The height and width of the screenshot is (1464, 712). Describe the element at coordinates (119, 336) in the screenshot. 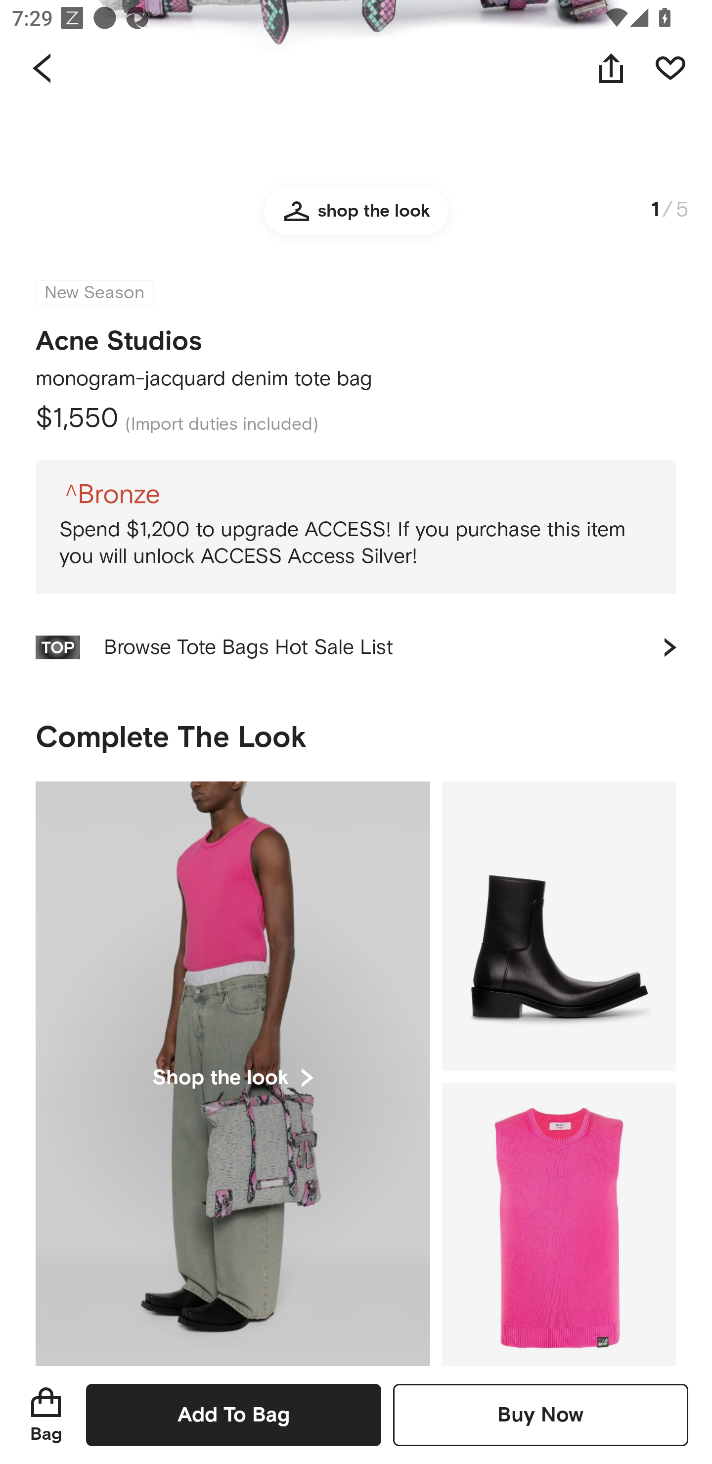

I see `Acne Studios` at that location.